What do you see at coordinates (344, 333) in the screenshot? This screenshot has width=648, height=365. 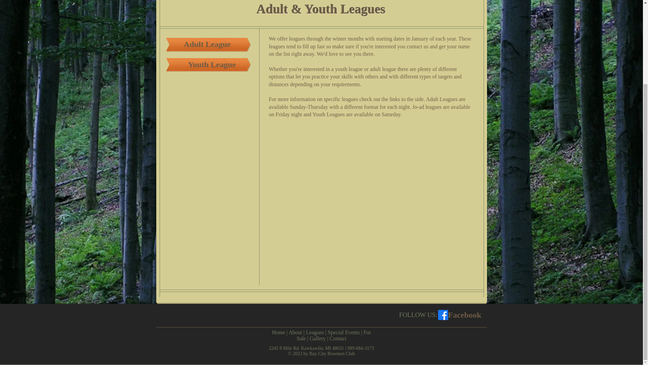 I see `Special Events` at bounding box center [344, 333].